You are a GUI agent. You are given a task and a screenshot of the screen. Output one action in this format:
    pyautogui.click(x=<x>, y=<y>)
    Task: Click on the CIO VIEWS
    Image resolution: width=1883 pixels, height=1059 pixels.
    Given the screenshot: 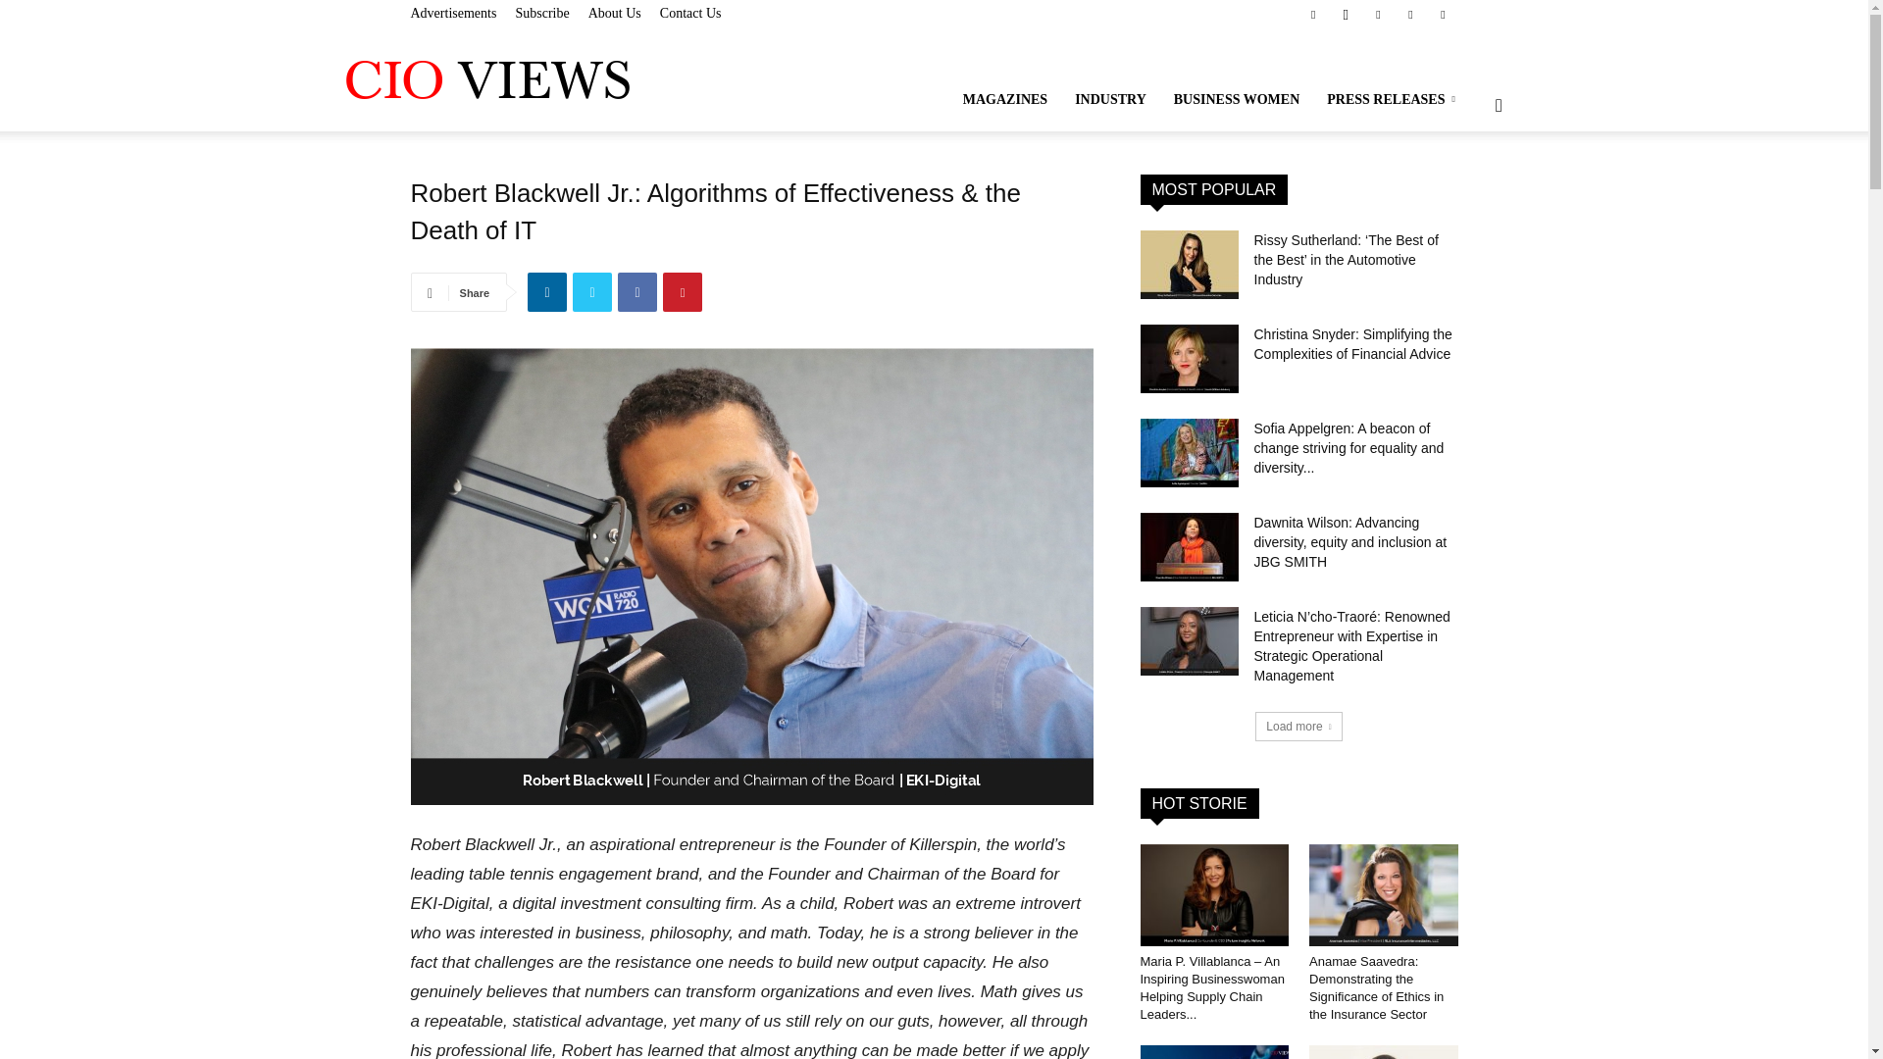 What is the action you would take?
    pyautogui.click(x=486, y=78)
    